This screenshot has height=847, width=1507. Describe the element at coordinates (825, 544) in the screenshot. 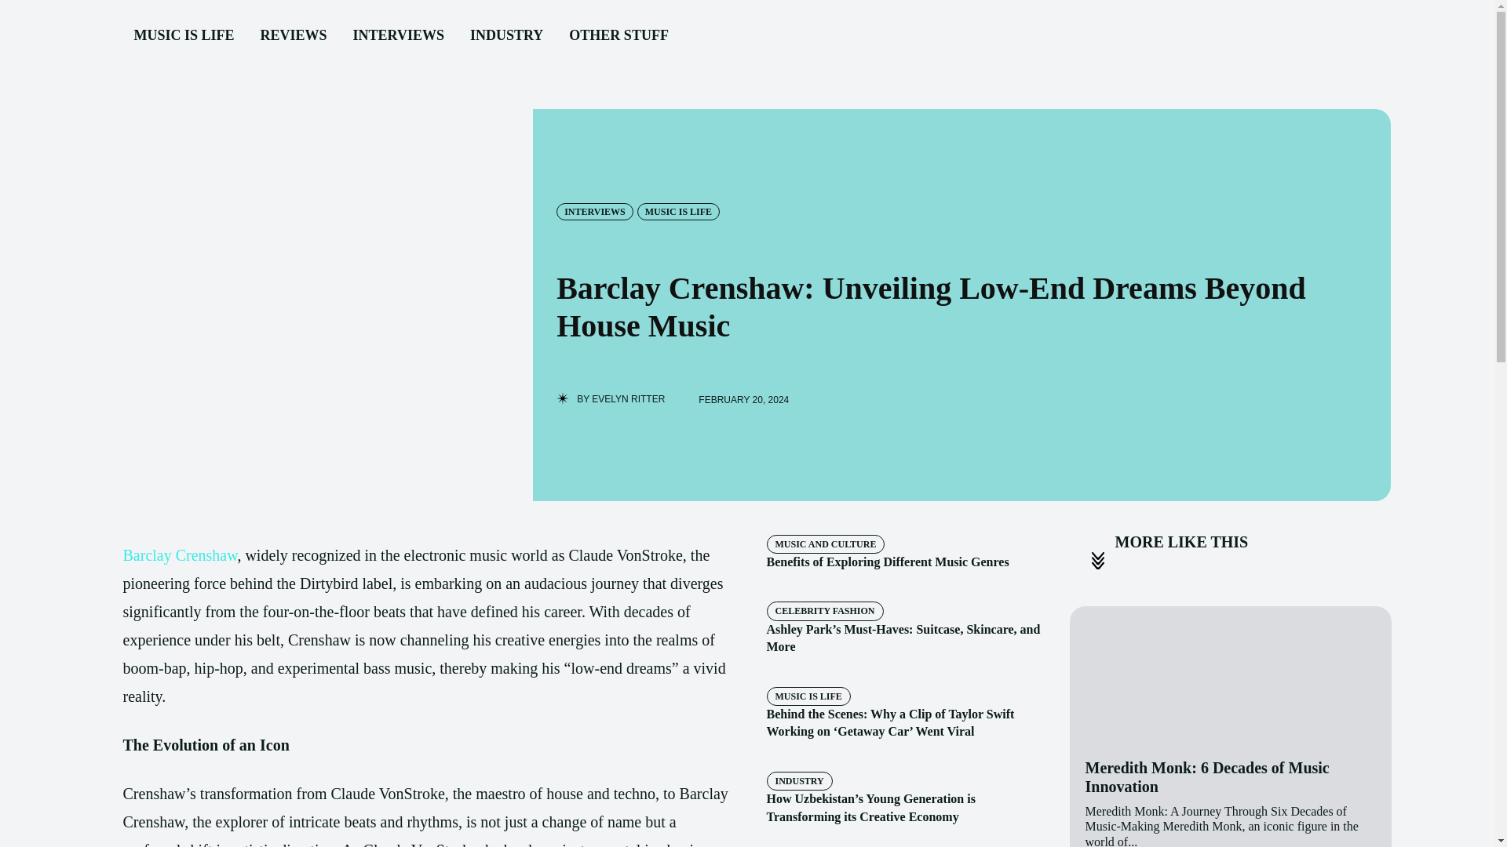

I see `MUSIC AND CULTURE` at that location.